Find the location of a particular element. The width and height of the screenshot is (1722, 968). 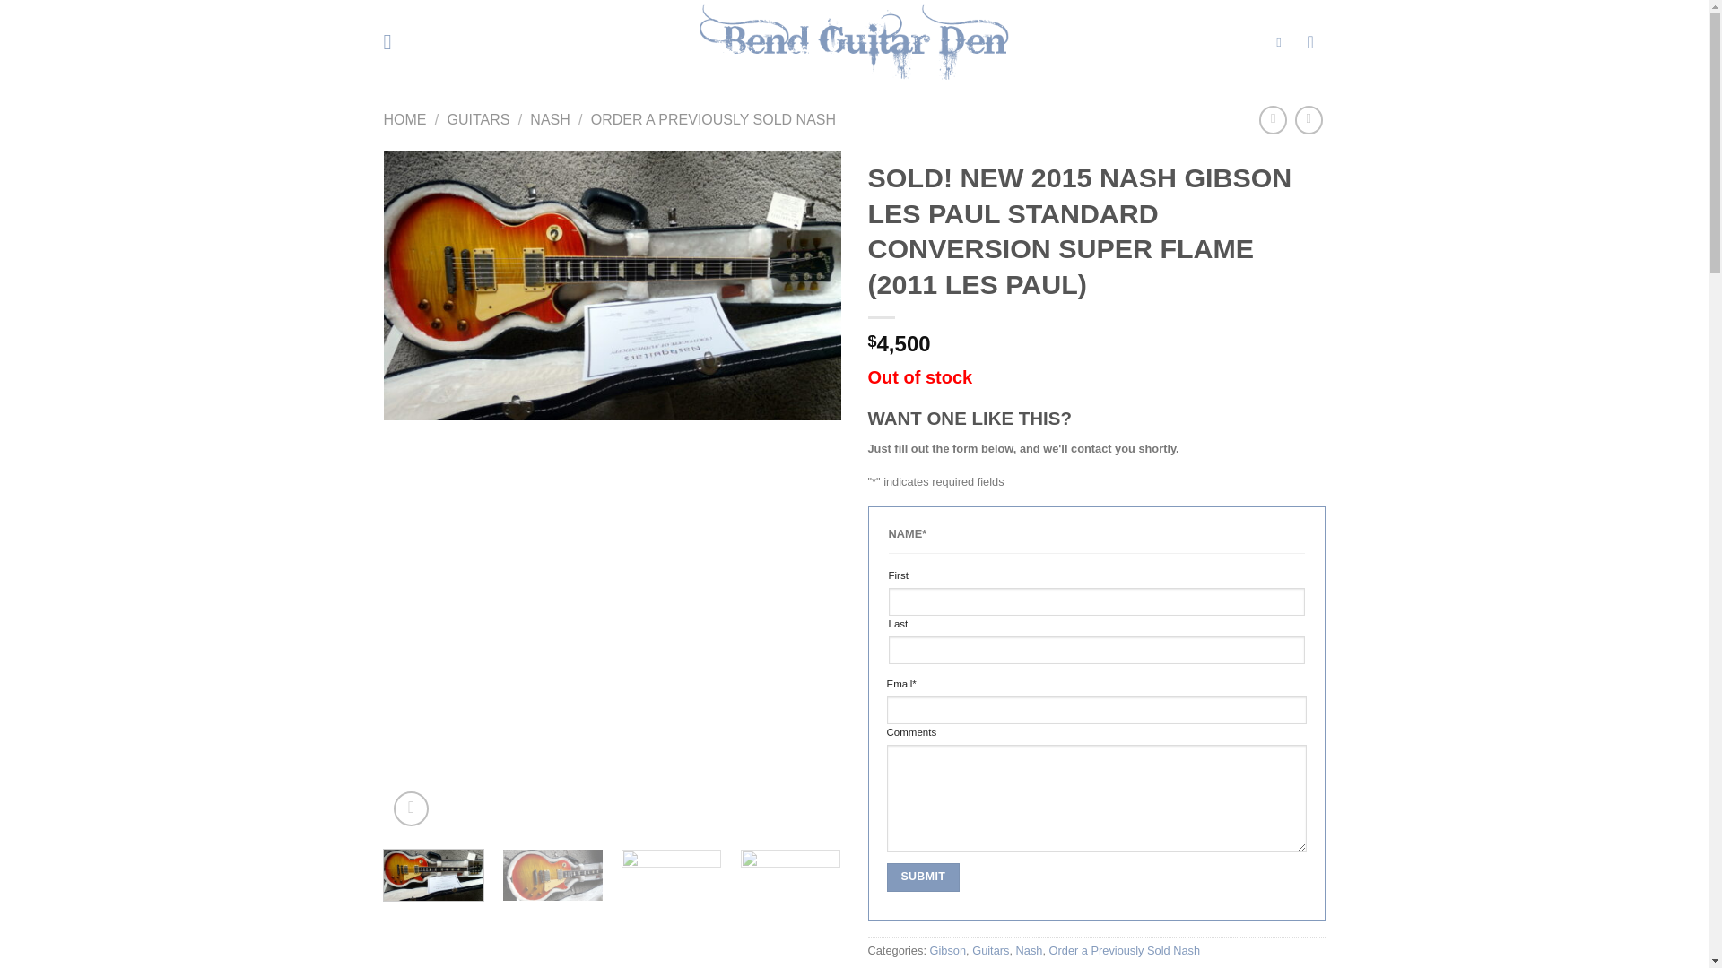

NASH is located at coordinates (550, 119).